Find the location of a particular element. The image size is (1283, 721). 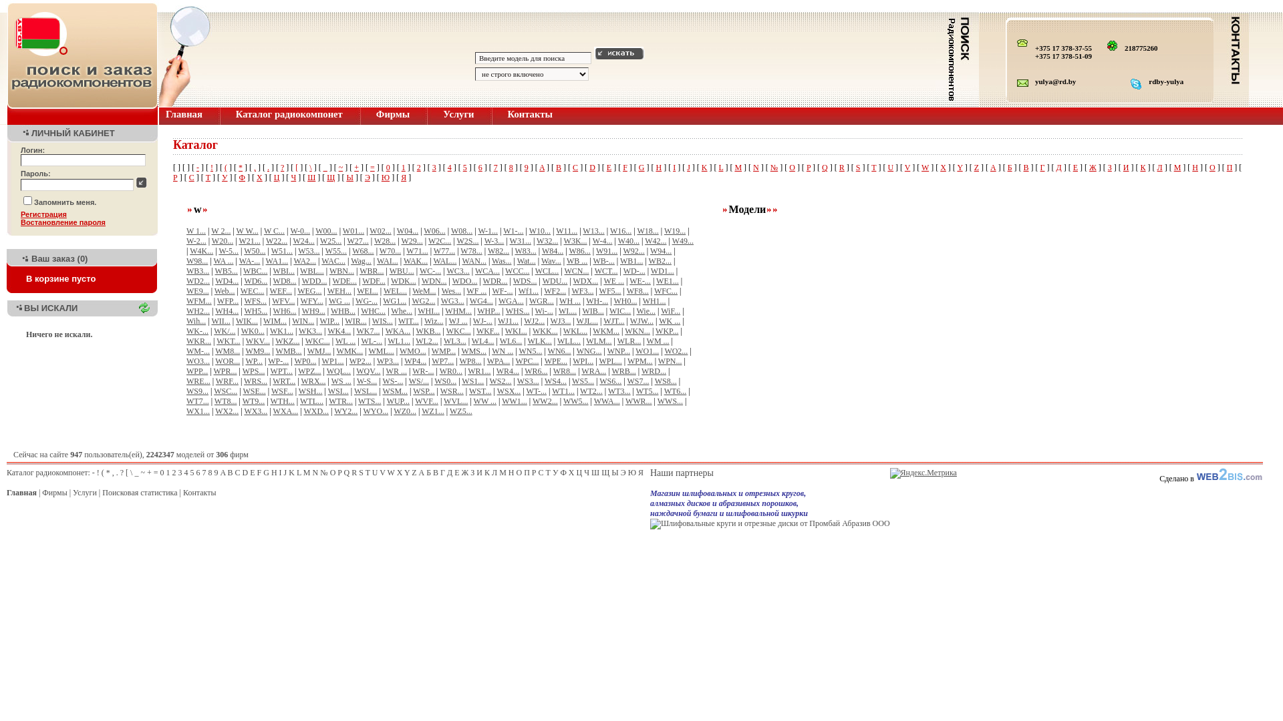

W-5... is located at coordinates (229, 251).